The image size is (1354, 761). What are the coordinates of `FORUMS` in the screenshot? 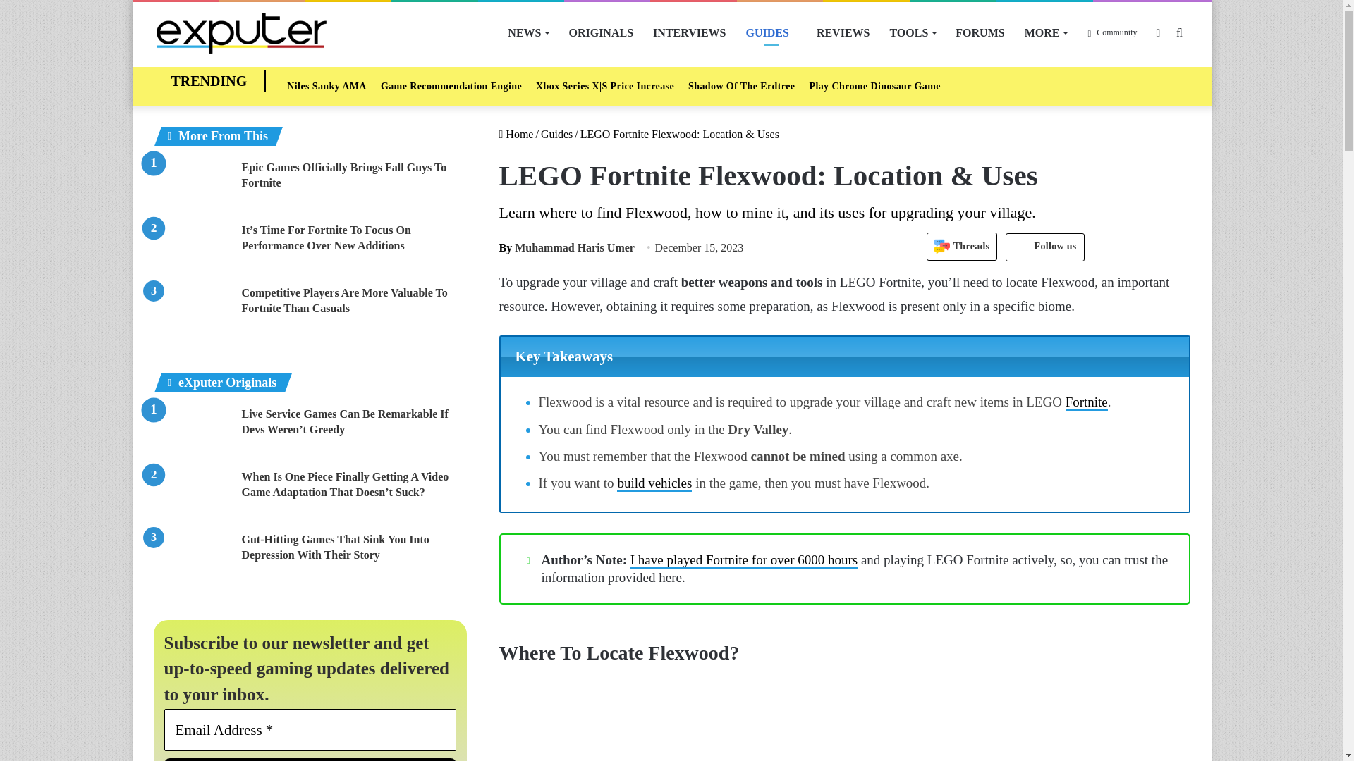 It's located at (980, 32).